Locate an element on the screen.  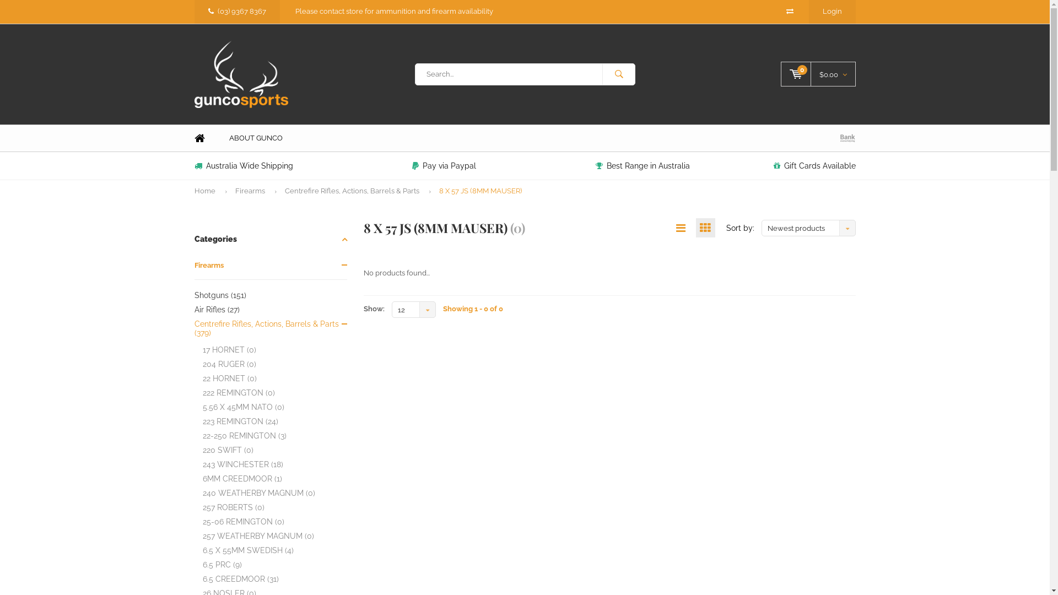
HOME is located at coordinates (199, 139).